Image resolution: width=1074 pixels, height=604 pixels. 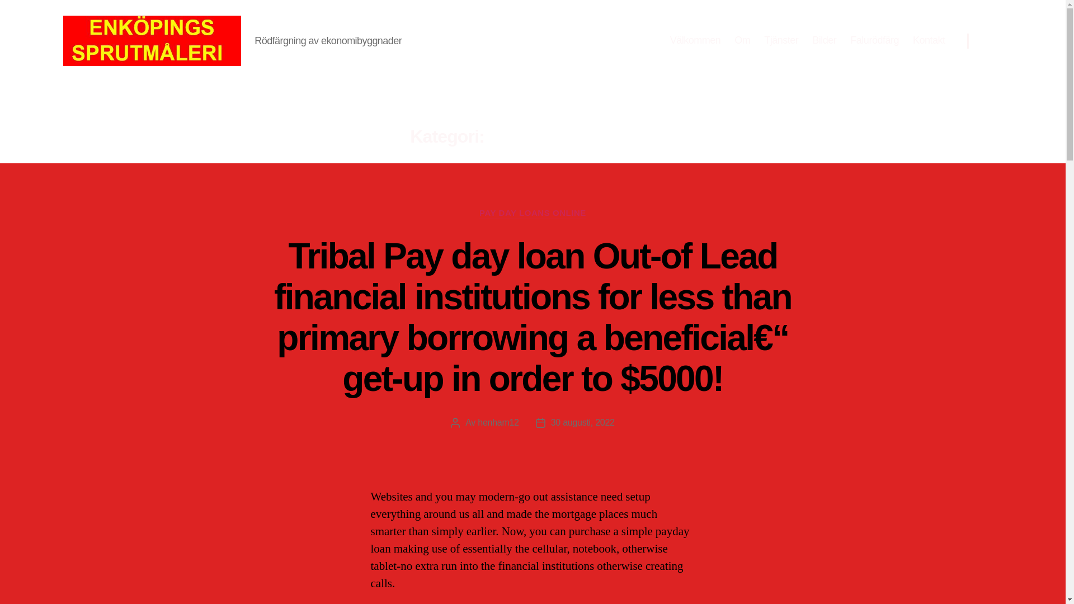 What do you see at coordinates (824, 40) in the screenshot?
I see `Bilder` at bounding box center [824, 40].